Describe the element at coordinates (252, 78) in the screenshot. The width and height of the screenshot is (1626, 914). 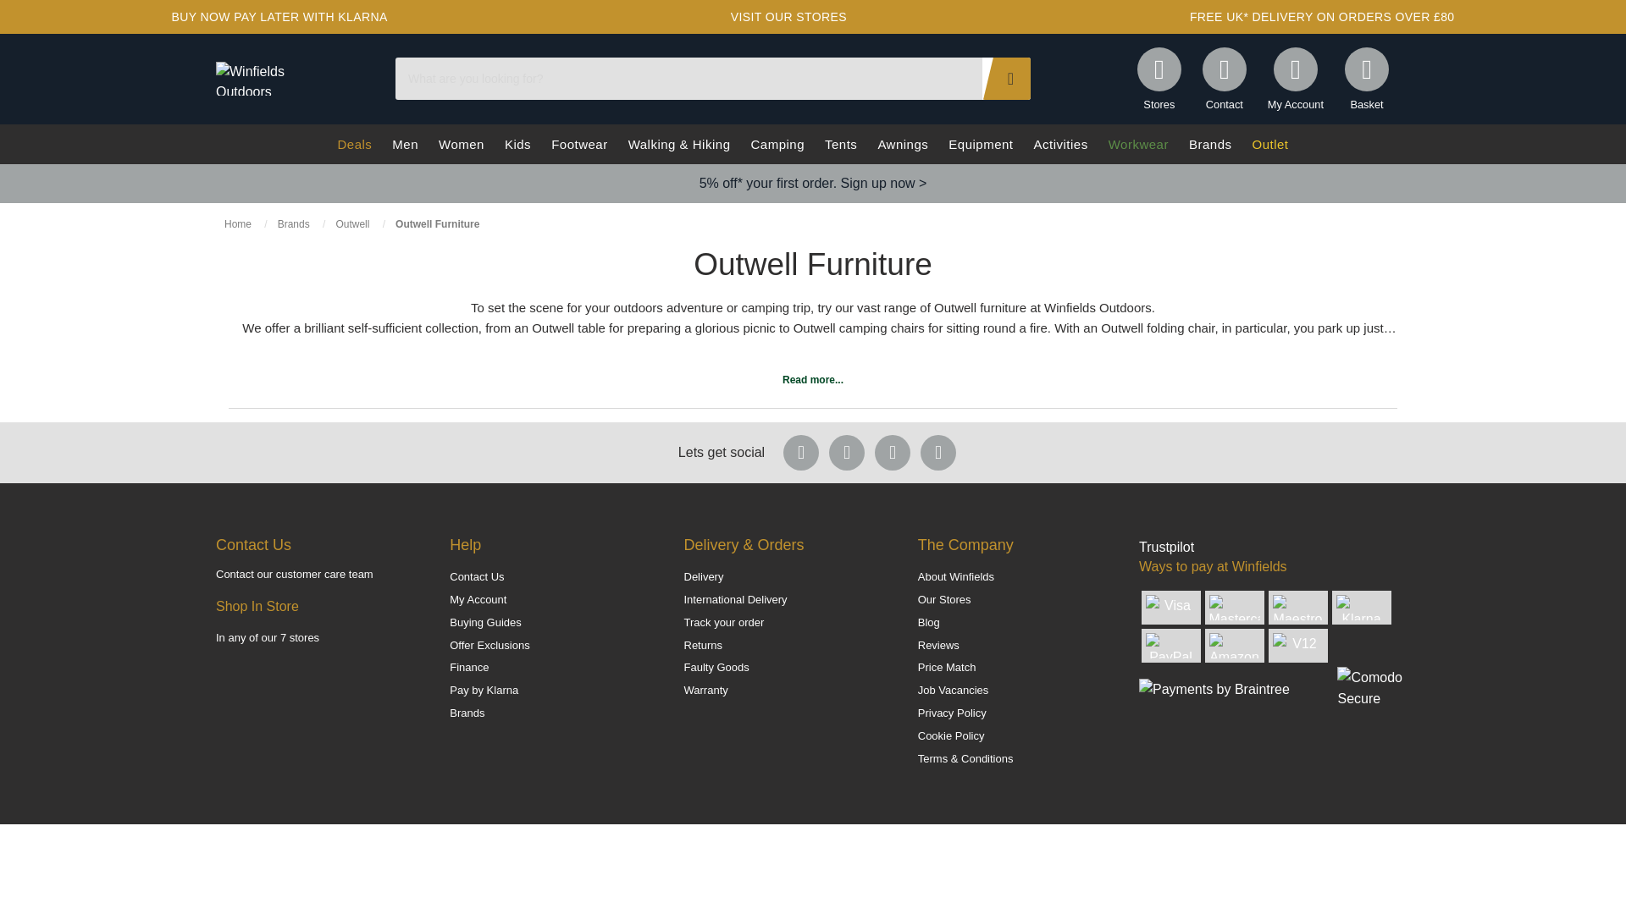
I see `Winfields Outdoors` at that location.